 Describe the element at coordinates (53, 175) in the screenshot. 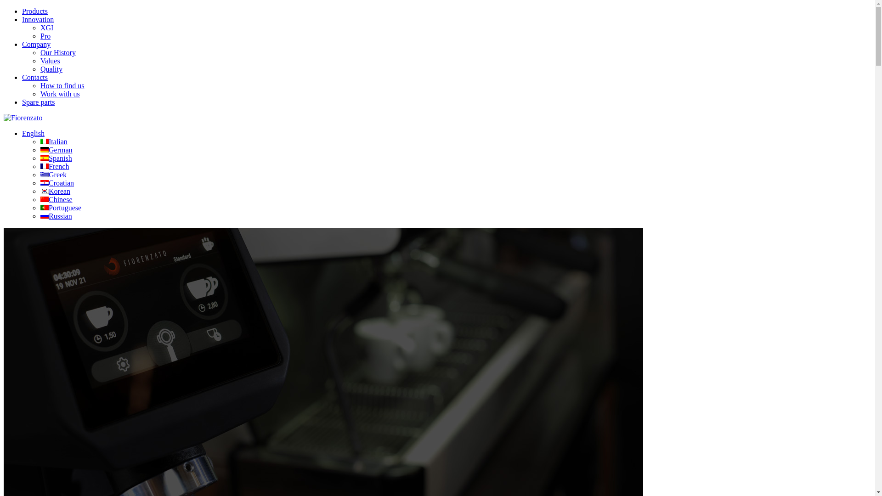

I see `Greek` at that location.